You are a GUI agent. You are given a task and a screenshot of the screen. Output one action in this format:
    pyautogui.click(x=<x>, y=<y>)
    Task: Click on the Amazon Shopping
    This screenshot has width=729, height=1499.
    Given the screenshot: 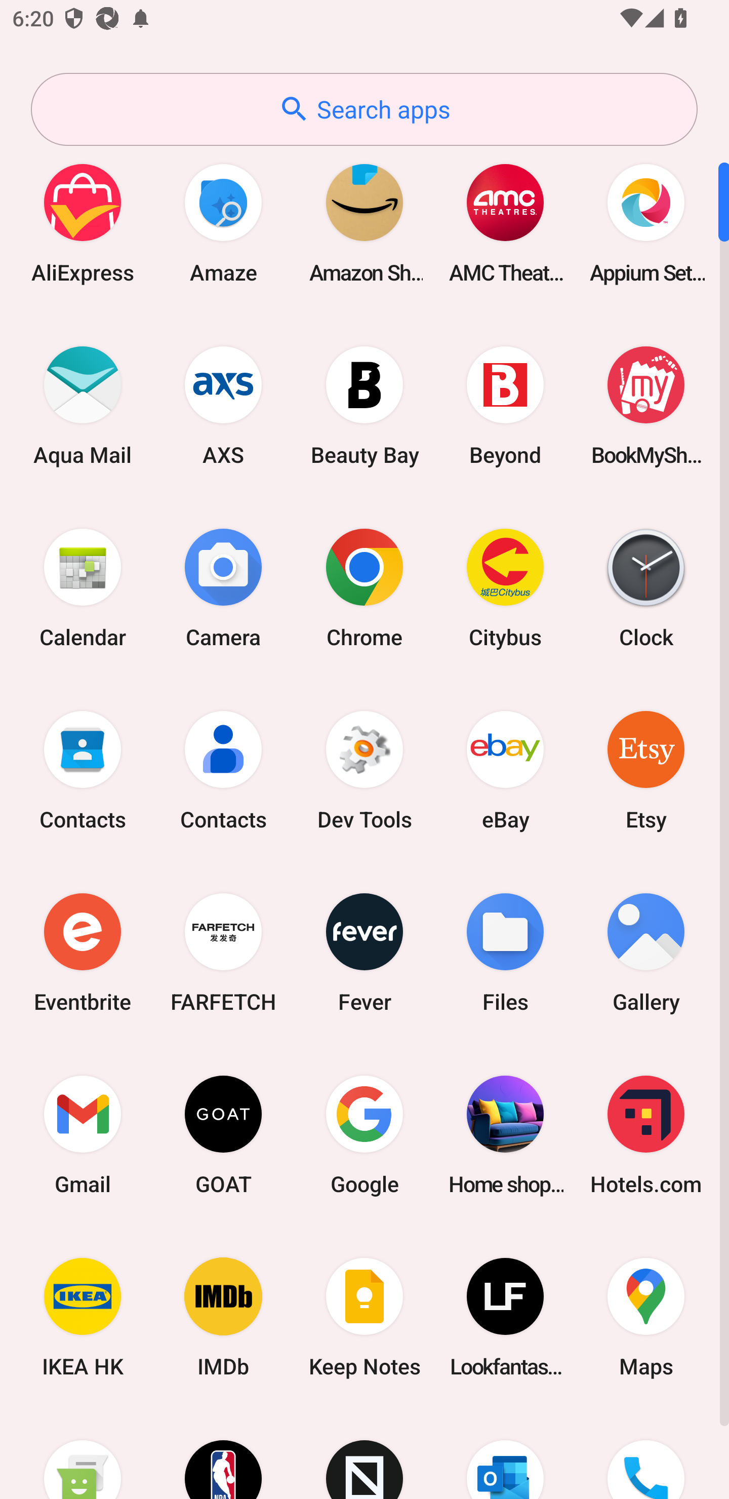 What is the action you would take?
    pyautogui.click(x=364, y=223)
    